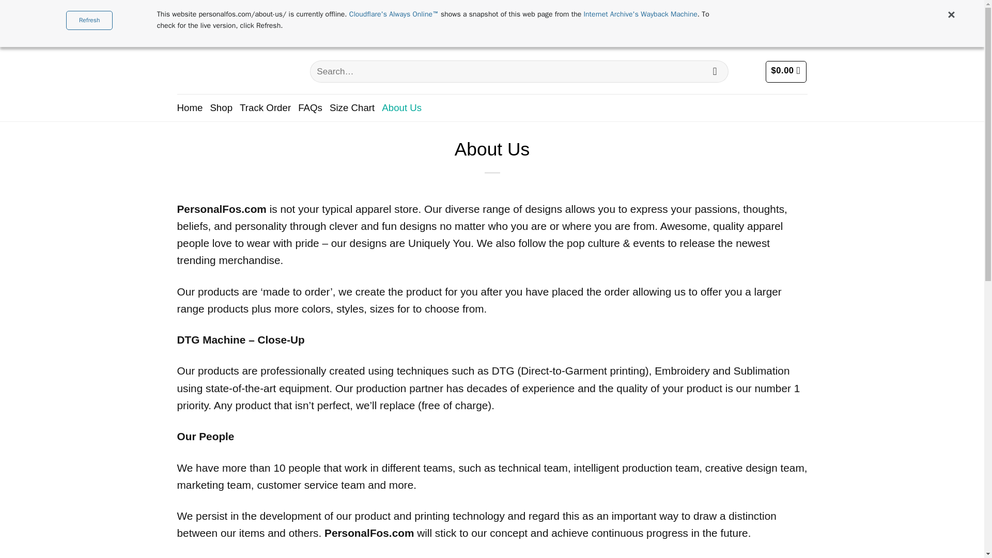 Image resolution: width=992 pixels, height=558 pixels. I want to click on PersonalFos, so click(235, 71).